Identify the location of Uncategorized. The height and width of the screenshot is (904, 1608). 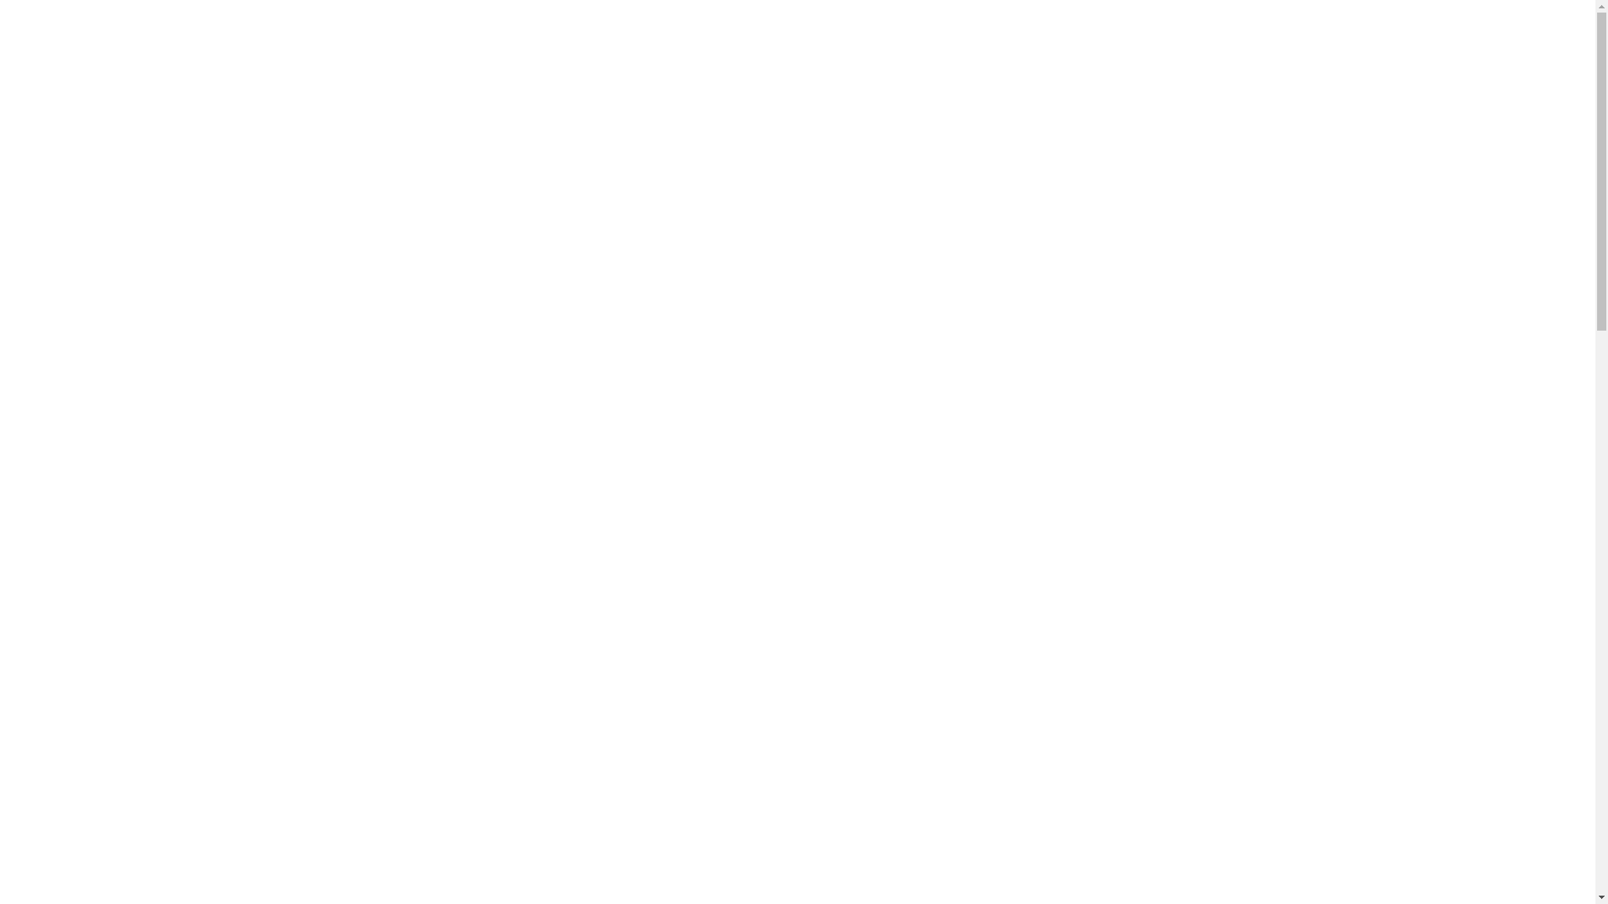
(1116, 643).